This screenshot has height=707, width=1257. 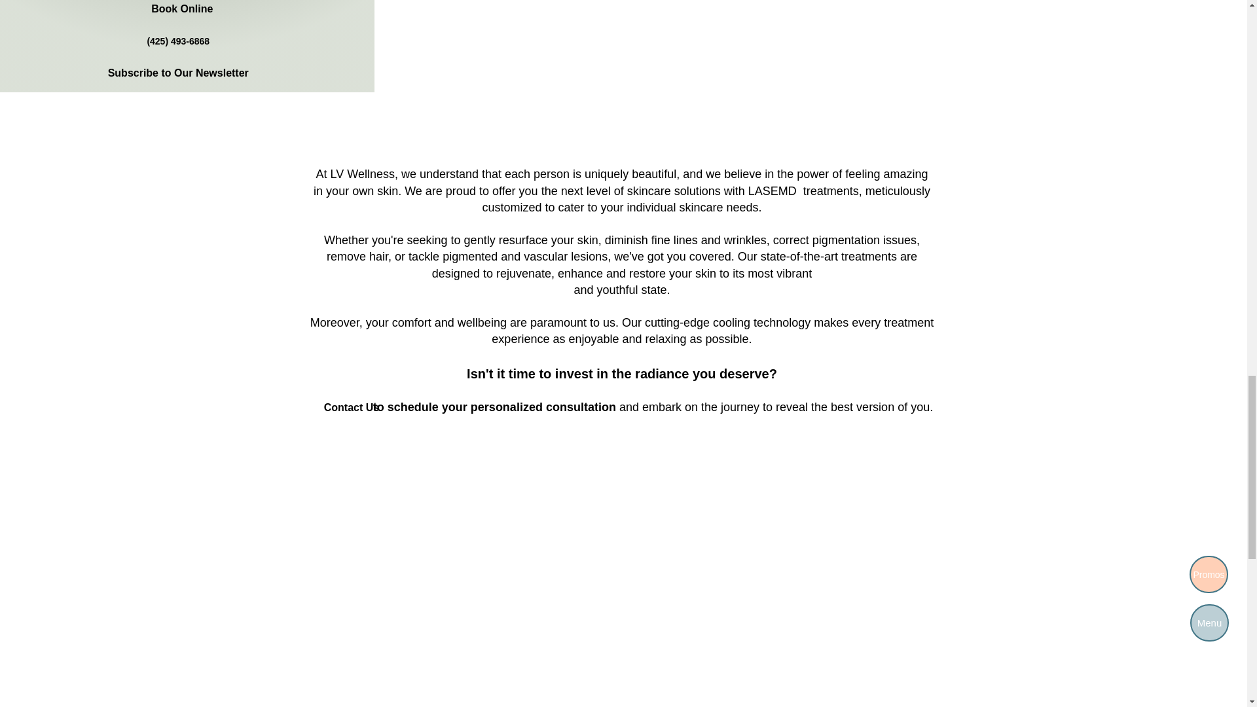 I want to click on Subscribe to Our Newsletter, so click(x=178, y=73).